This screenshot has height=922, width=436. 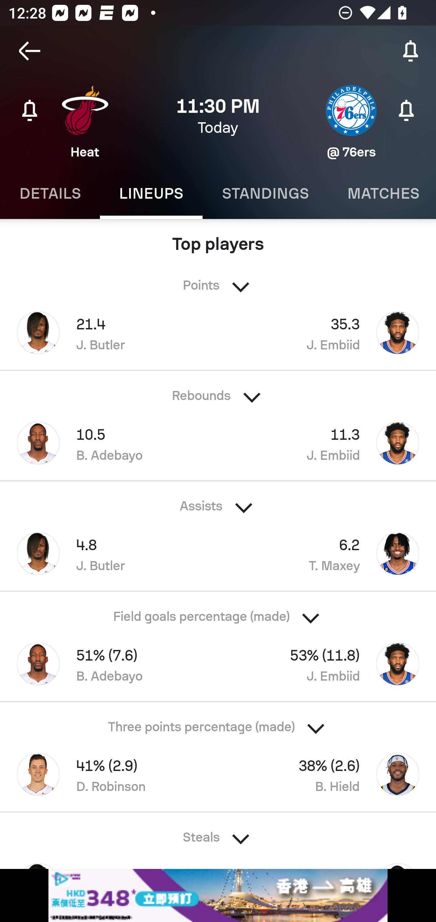 I want to click on Navigate up, so click(x=30, y=51).